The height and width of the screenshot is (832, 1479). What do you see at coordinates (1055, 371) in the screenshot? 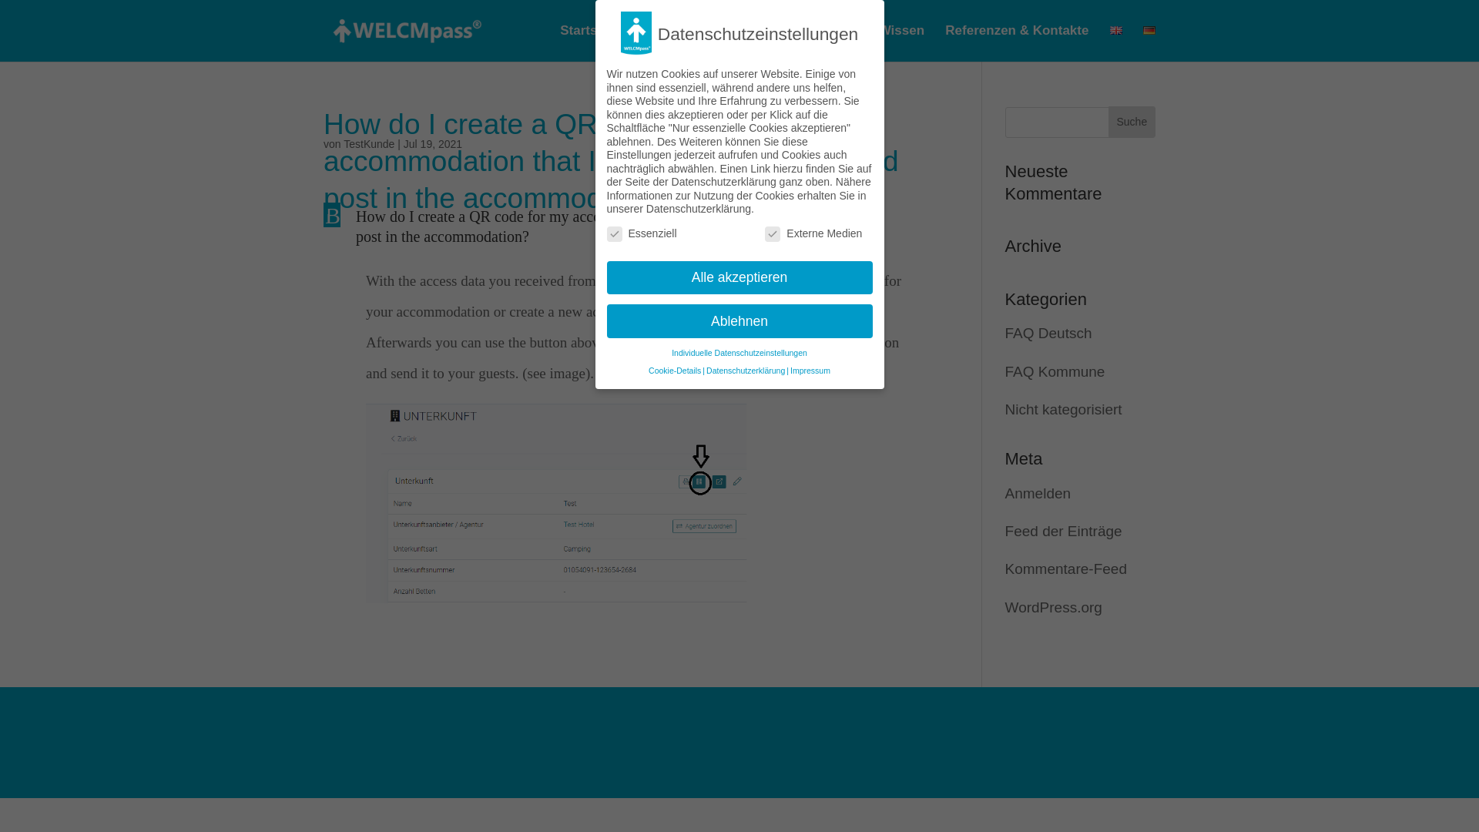
I see `FAQ Kommune` at bounding box center [1055, 371].